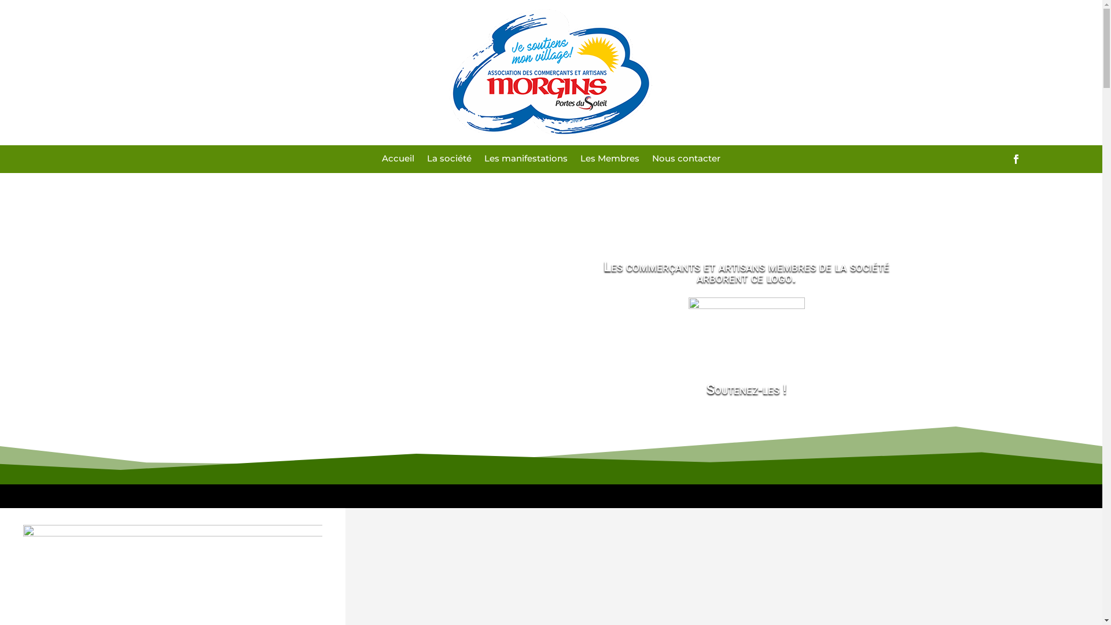  What do you see at coordinates (610, 161) in the screenshot?
I see `Les Membres` at bounding box center [610, 161].